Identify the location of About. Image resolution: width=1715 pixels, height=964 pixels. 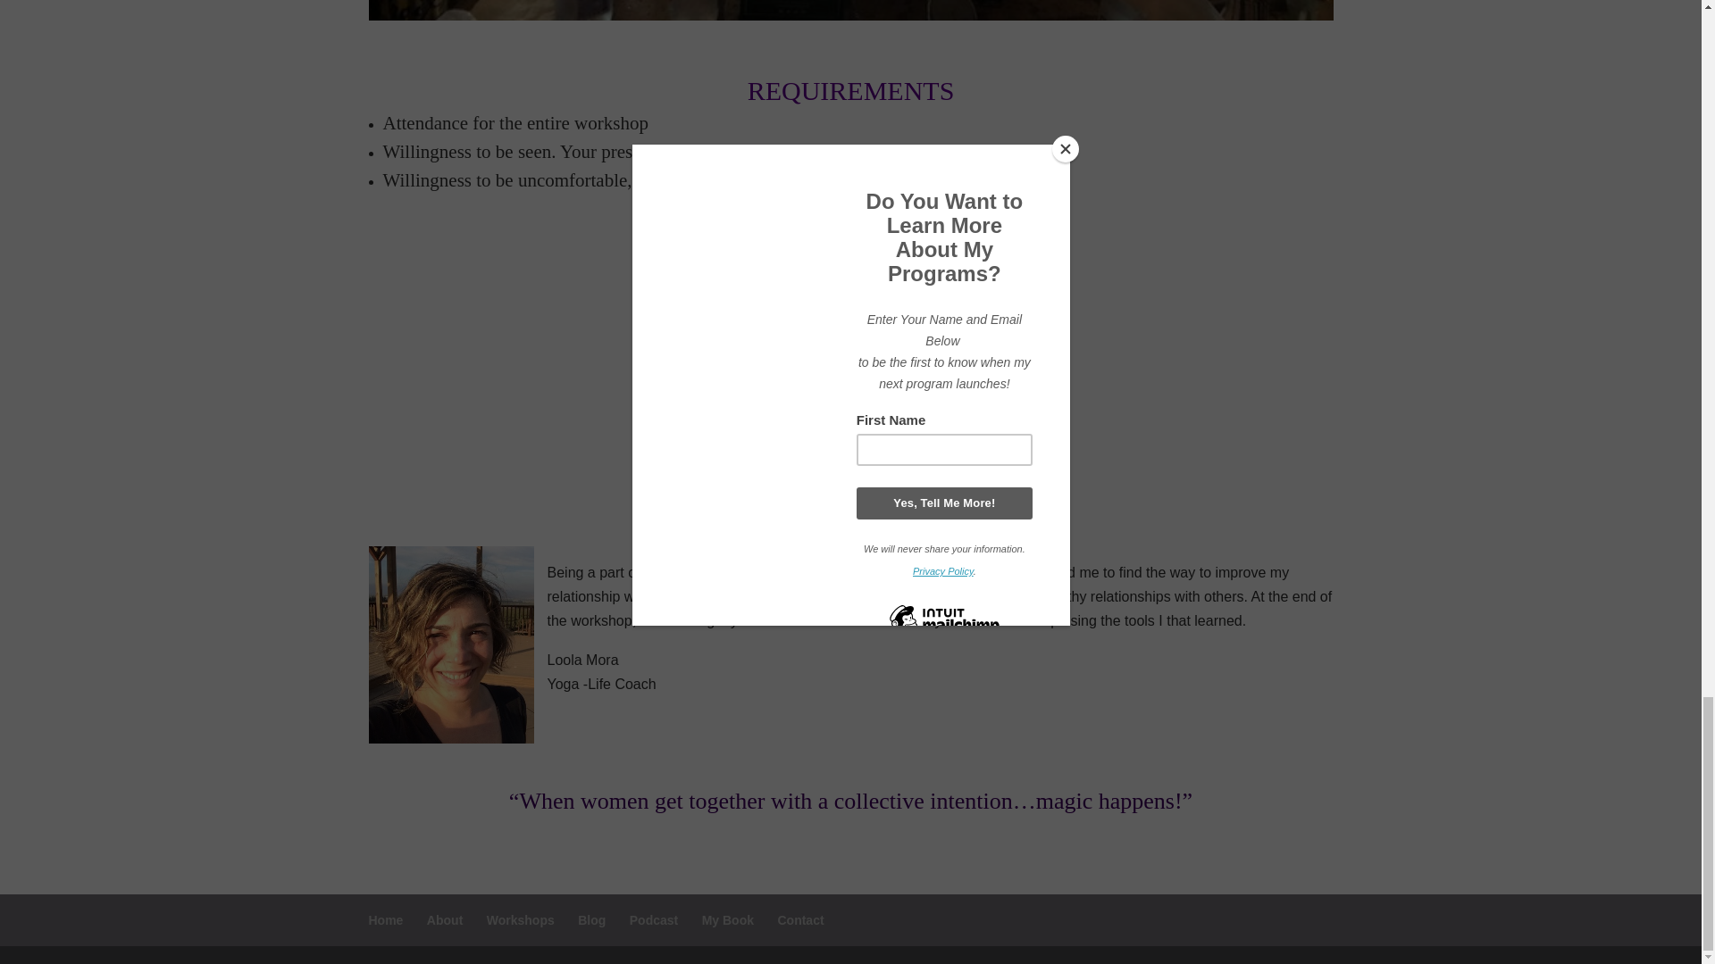
(445, 919).